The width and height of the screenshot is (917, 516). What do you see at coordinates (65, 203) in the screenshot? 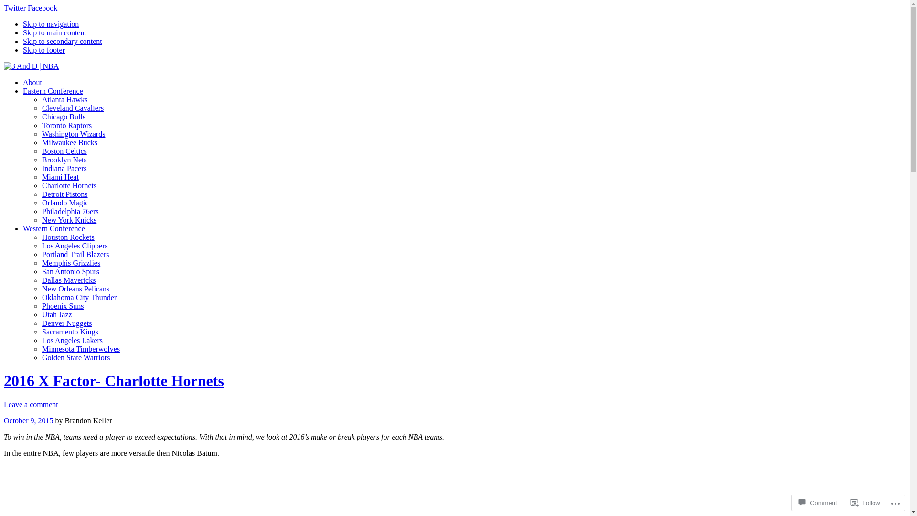
I see `Orlando Magic` at bounding box center [65, 203].